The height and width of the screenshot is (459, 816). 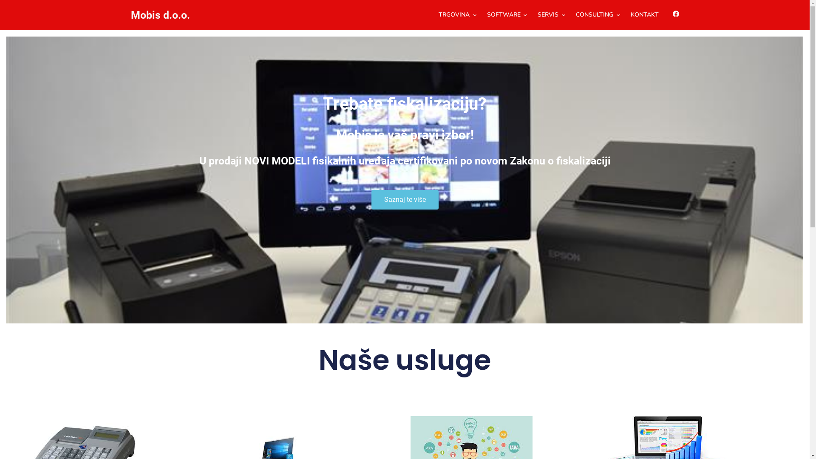 What do you see at coordinates (552, 15) in the screenshot?
I see `SERVIS` at bounding box center [552, 15].